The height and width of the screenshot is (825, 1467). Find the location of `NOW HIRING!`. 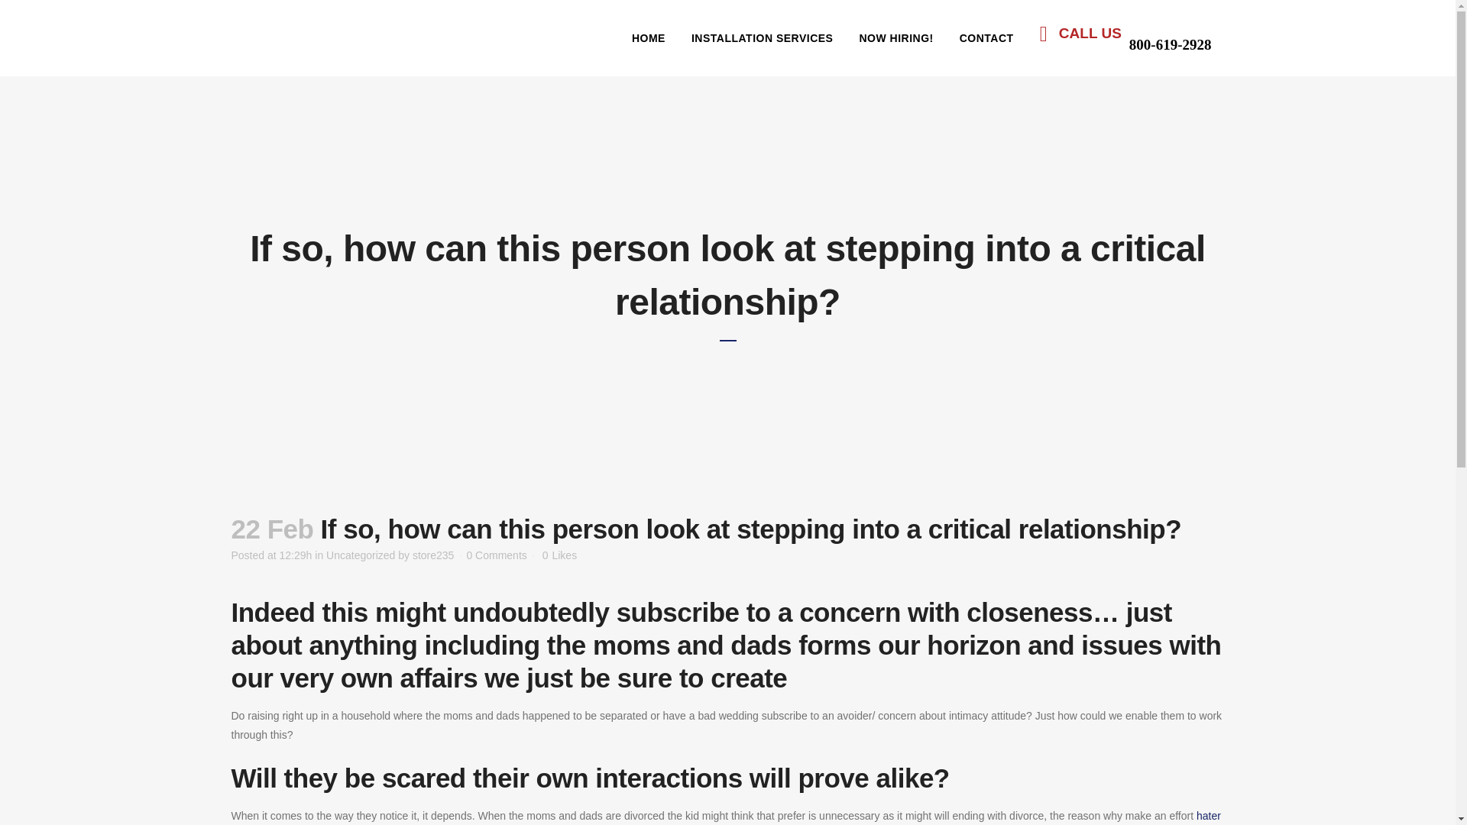

NOW HIRING! is located at coordinates (895, 38).